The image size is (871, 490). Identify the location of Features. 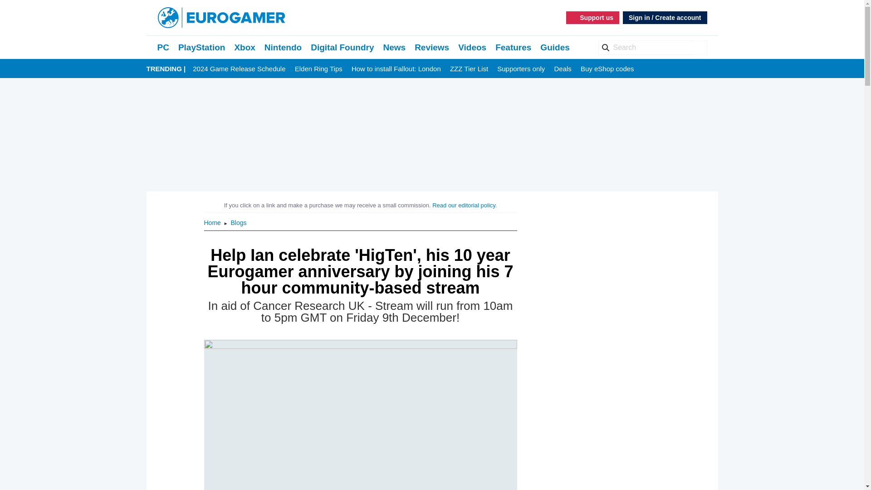
(514, 47).